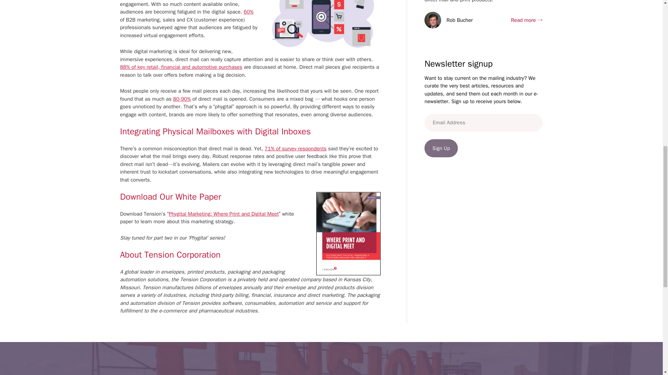 The width and height of the screenshot is (668, 375). Describe the element at coordinates (441, 148) in the screenshot. I see `Sign Up` at that location.